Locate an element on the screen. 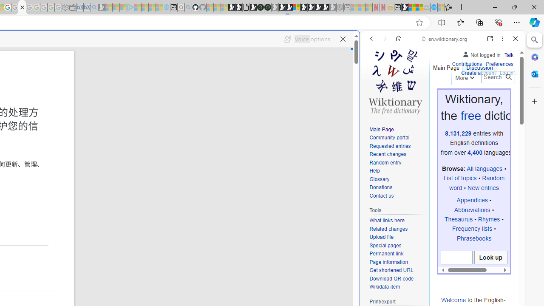 The width and height of the screenshot is (544, 306). Main Page is located at coordinates (397, 130).